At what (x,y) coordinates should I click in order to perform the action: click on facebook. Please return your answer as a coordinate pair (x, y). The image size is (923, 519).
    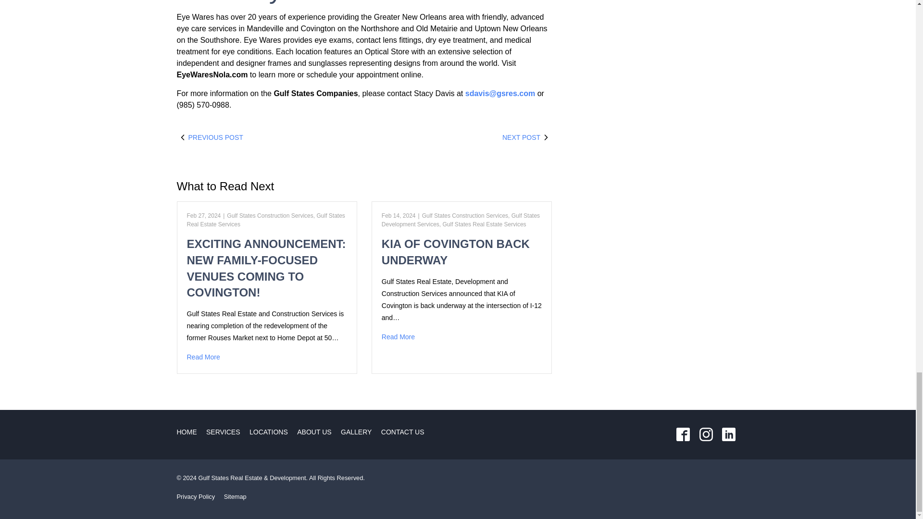
    Looking at the image, I should click on (683, 434).